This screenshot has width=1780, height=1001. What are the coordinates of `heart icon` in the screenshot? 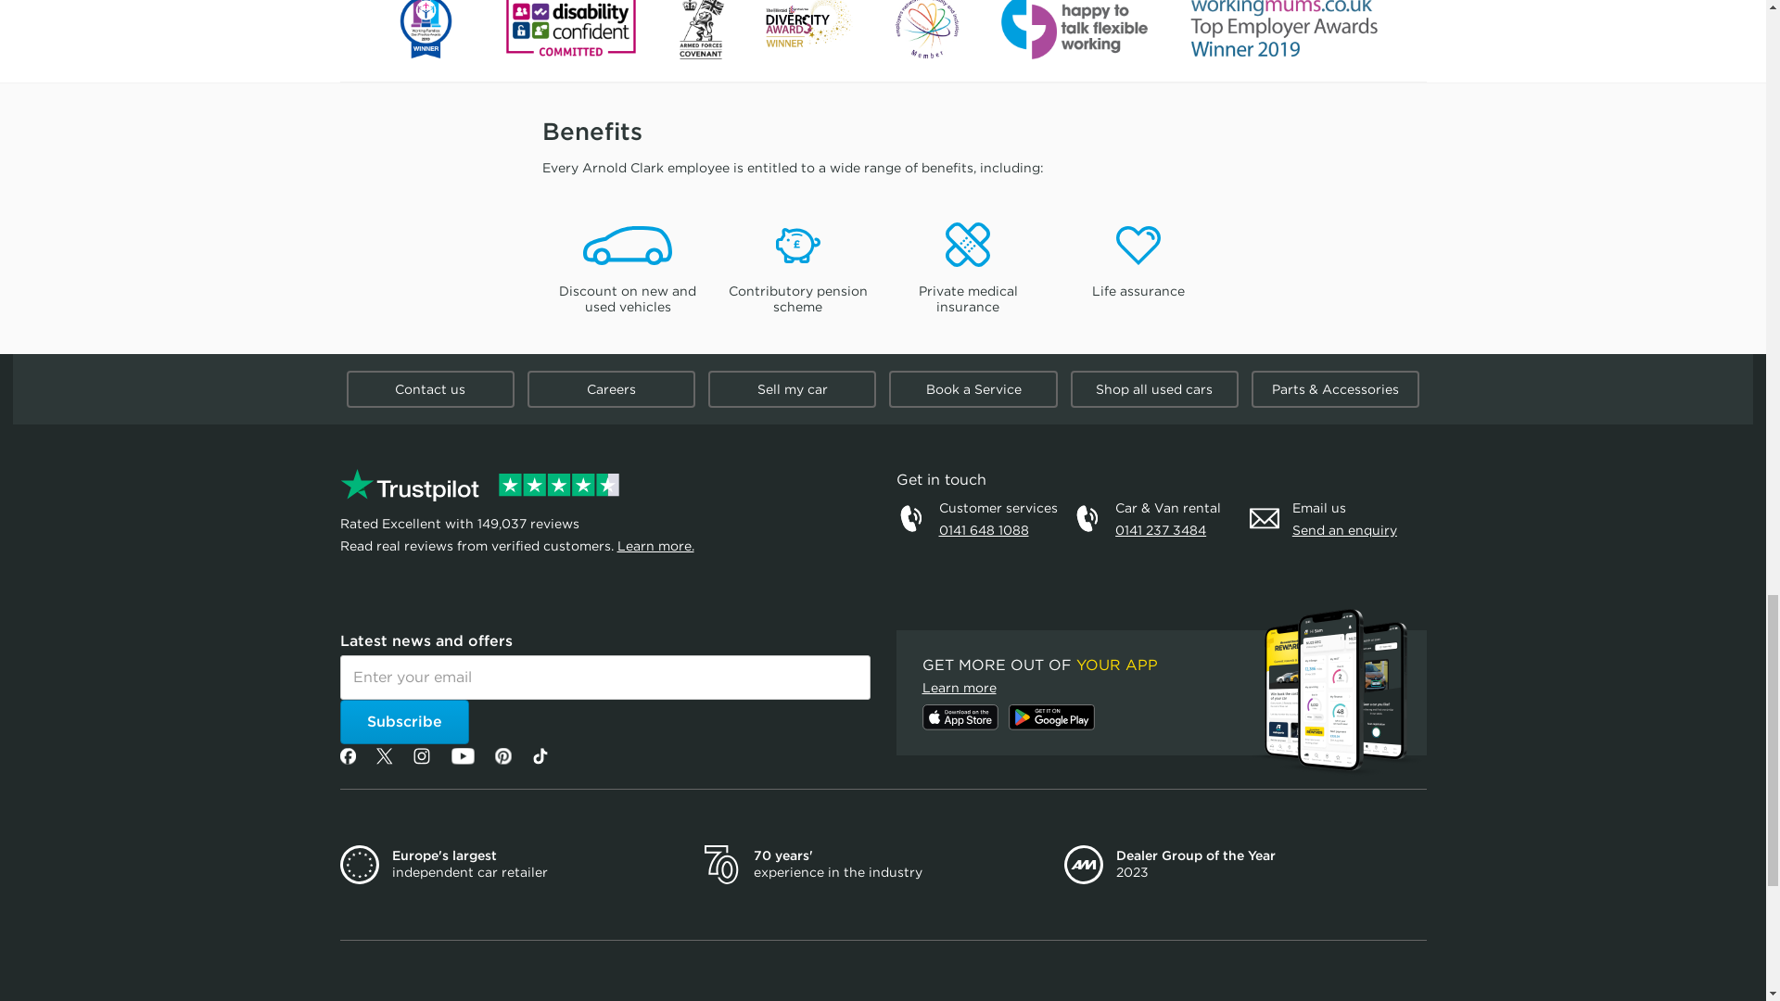 It's located at (1138, 245).